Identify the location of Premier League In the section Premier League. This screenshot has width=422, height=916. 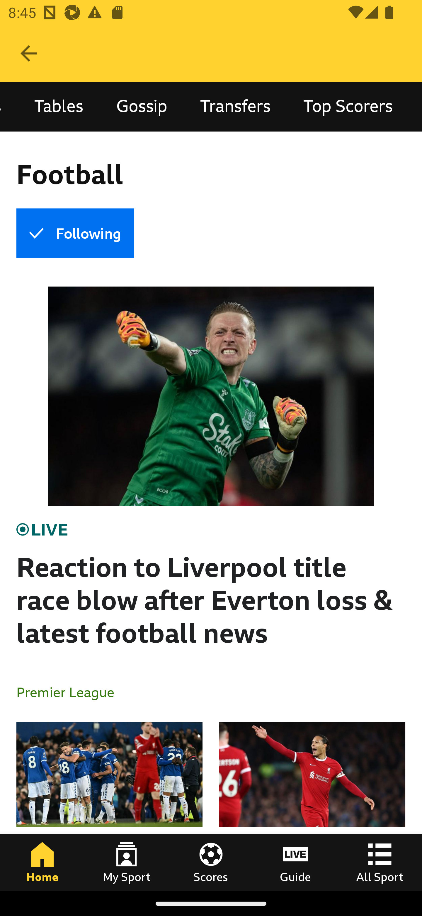
(70, 692).